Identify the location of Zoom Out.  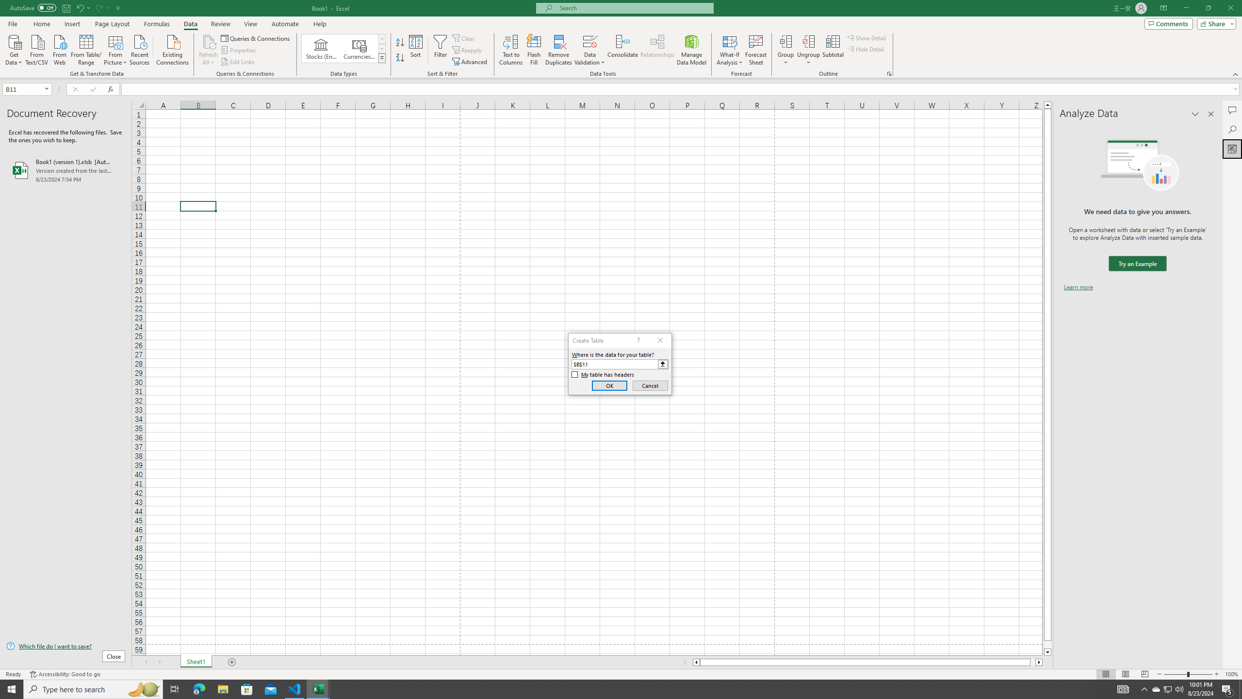
(1175, 674).